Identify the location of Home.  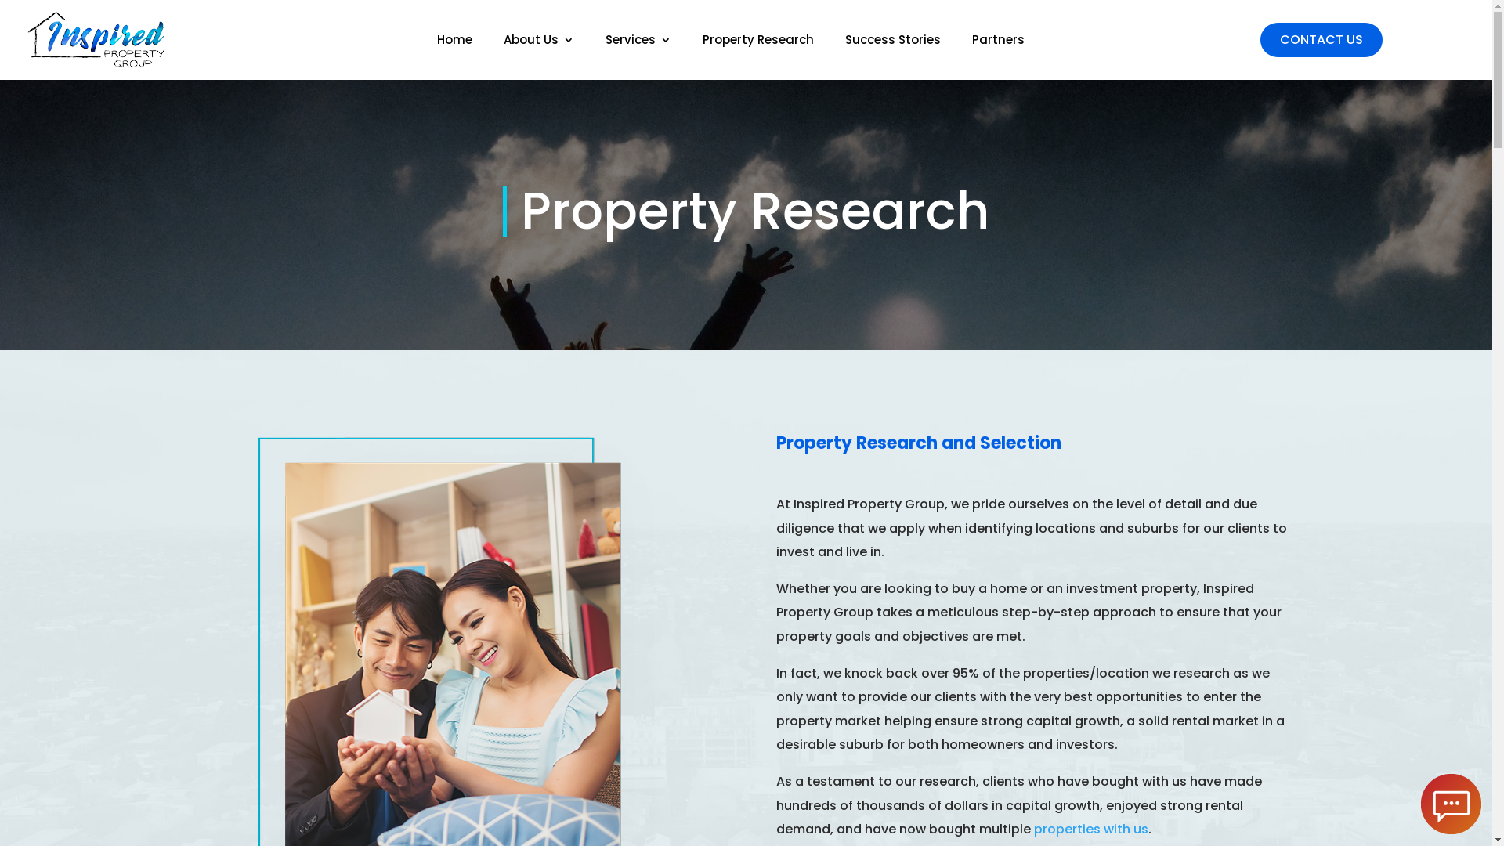
(454, 43).